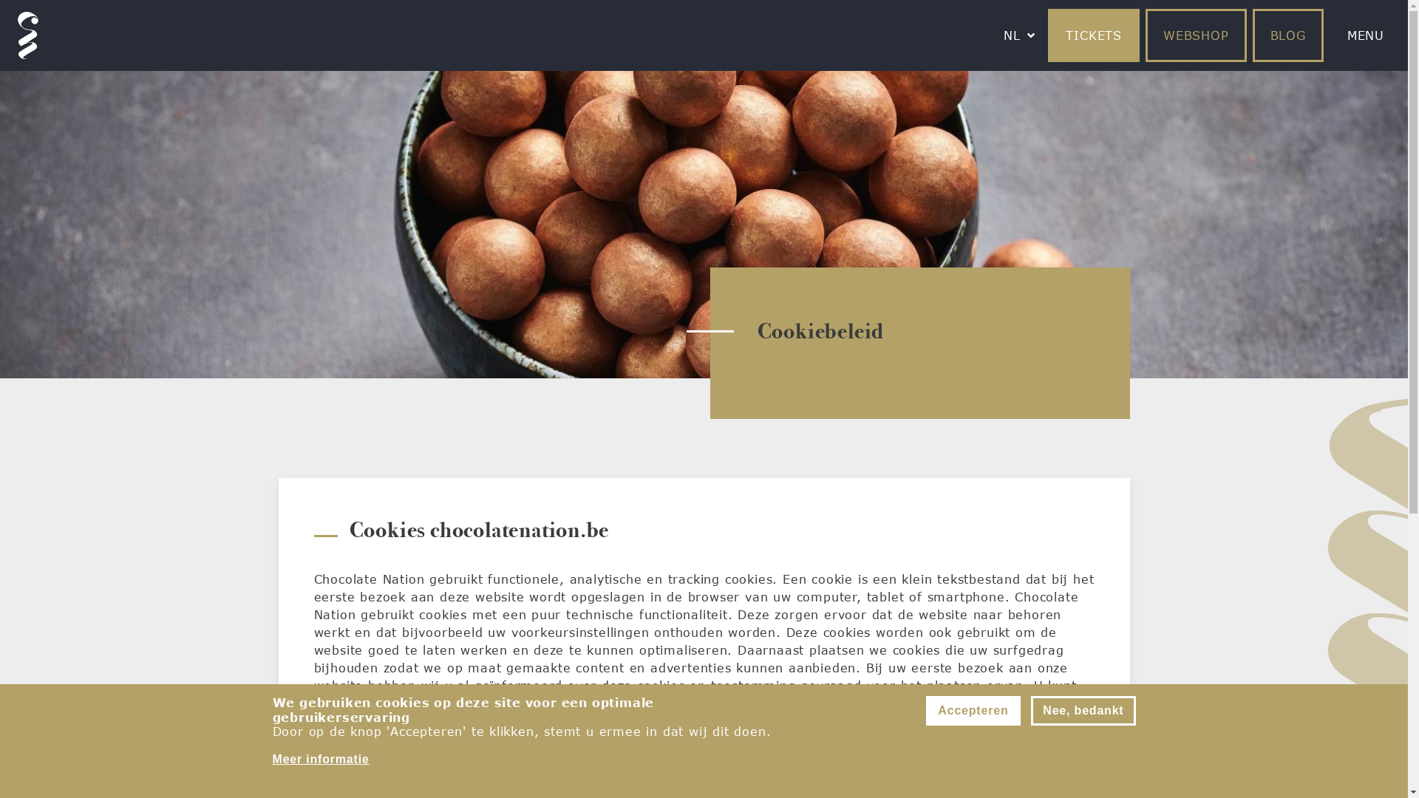 This screenshot has height=798, width=1419. What do you see at coordinates (321, 760) in the screenshot?
I see `Meer informatie` at bounding box center [321, 760].